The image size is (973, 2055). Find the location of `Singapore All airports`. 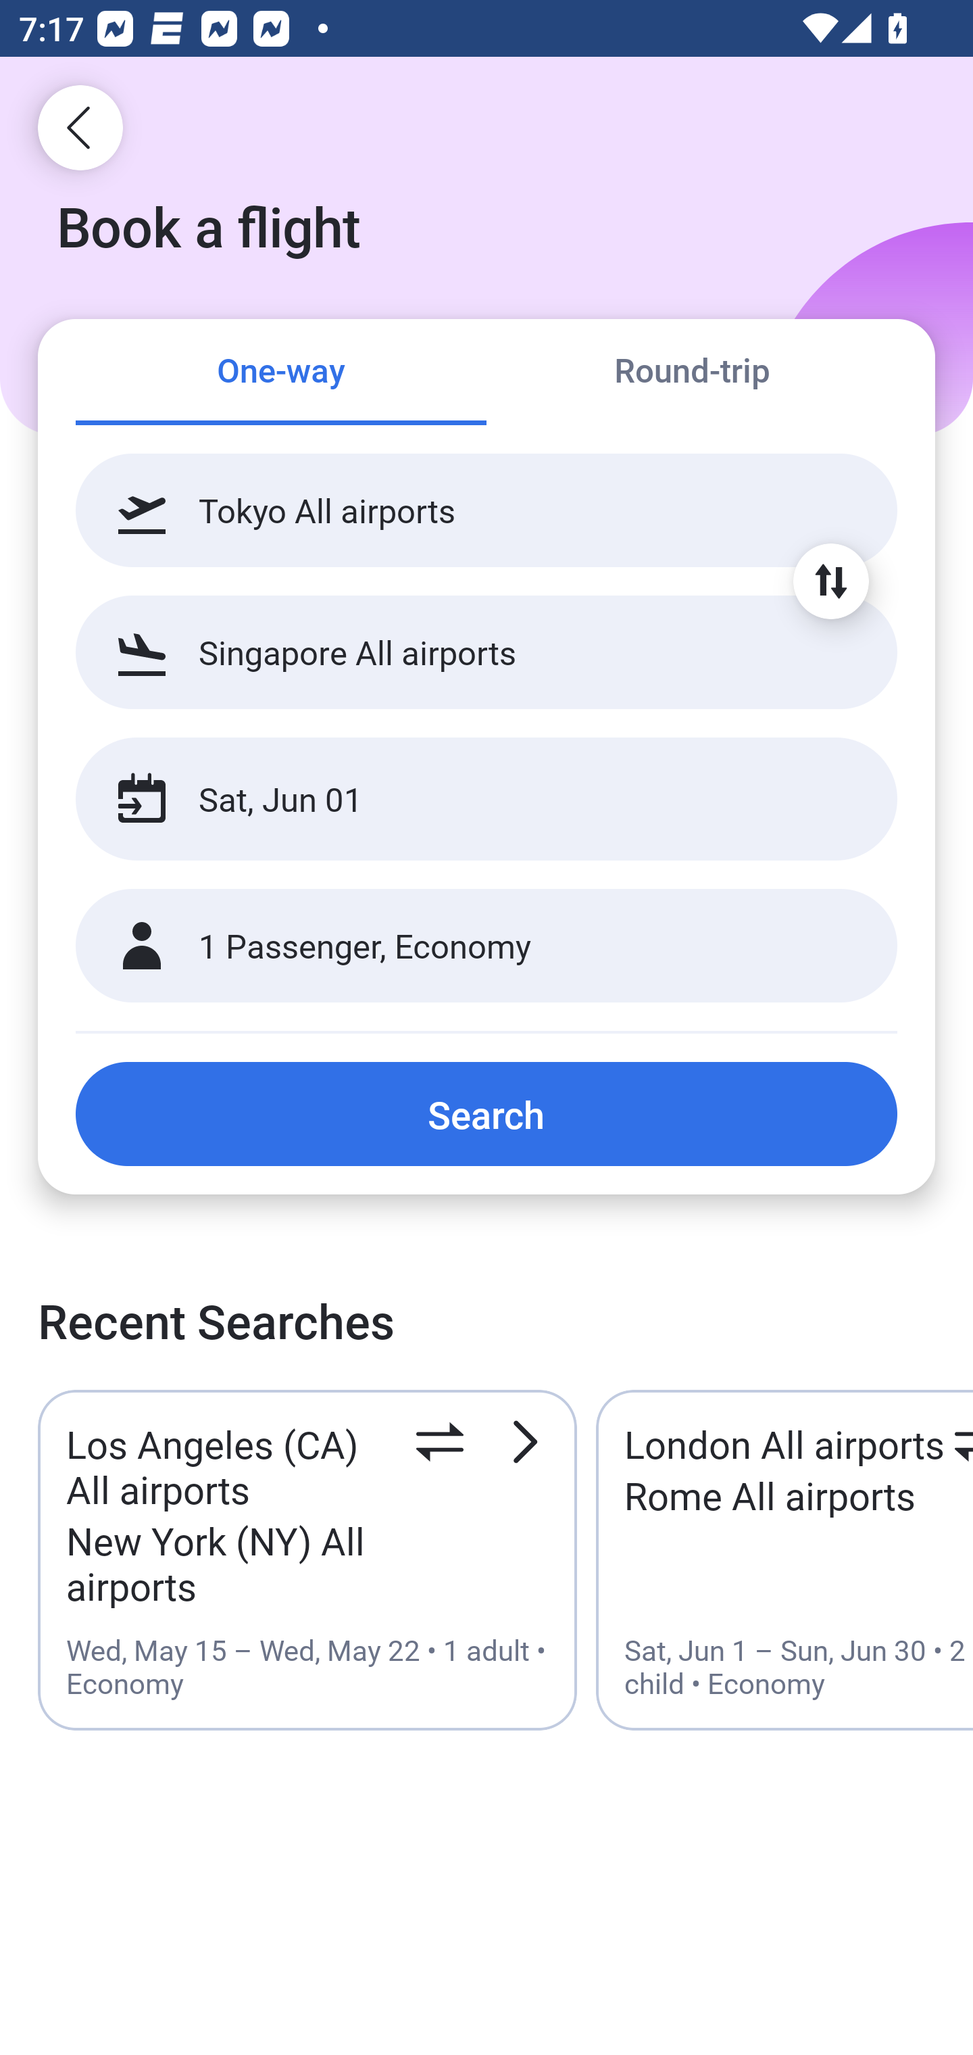

Singapore All airports is located at coordinates (487, 652).